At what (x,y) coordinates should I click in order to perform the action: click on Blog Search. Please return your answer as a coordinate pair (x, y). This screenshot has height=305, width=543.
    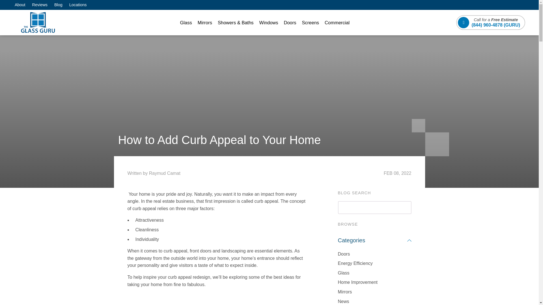
    Looking at the image, I should click on (374, 207).